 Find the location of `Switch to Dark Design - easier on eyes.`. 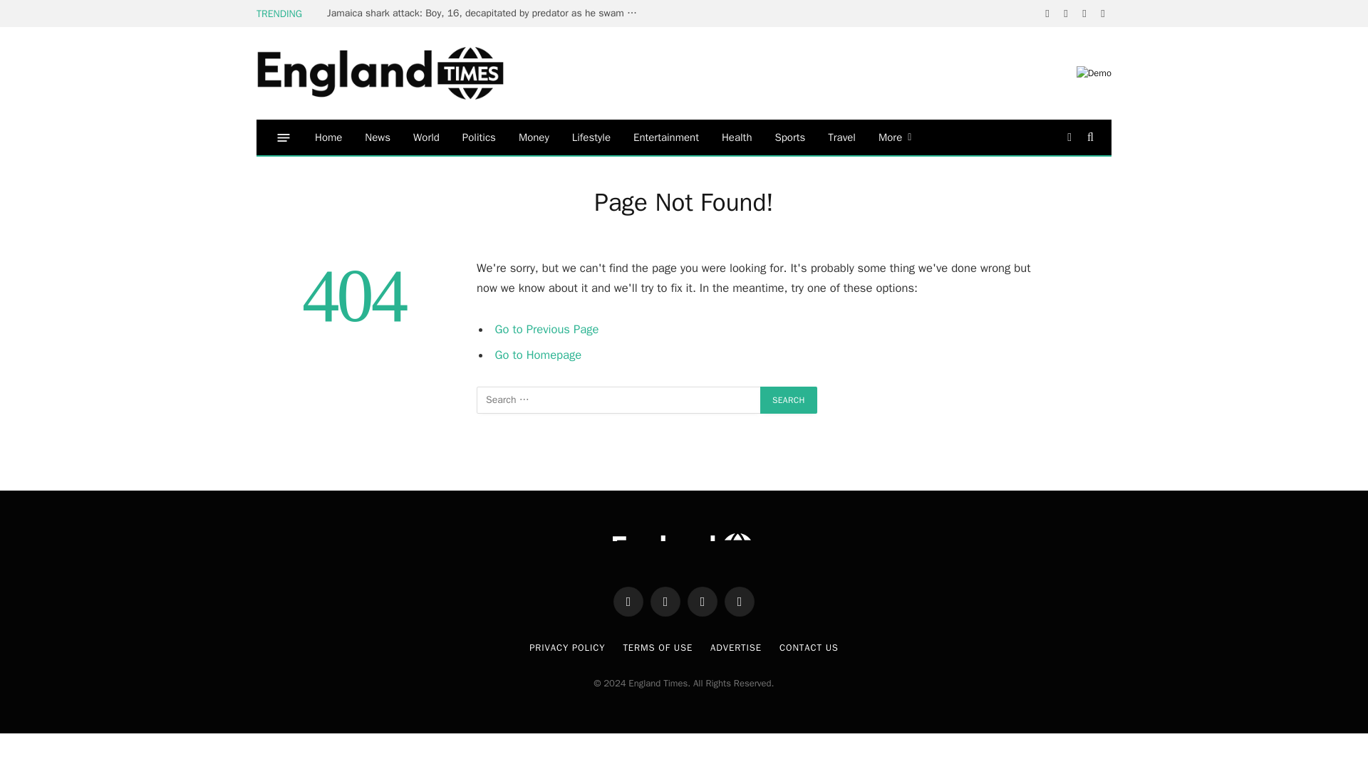

Switch to Dark Design - easier on eyes. is located at coordinates (1069, 137).